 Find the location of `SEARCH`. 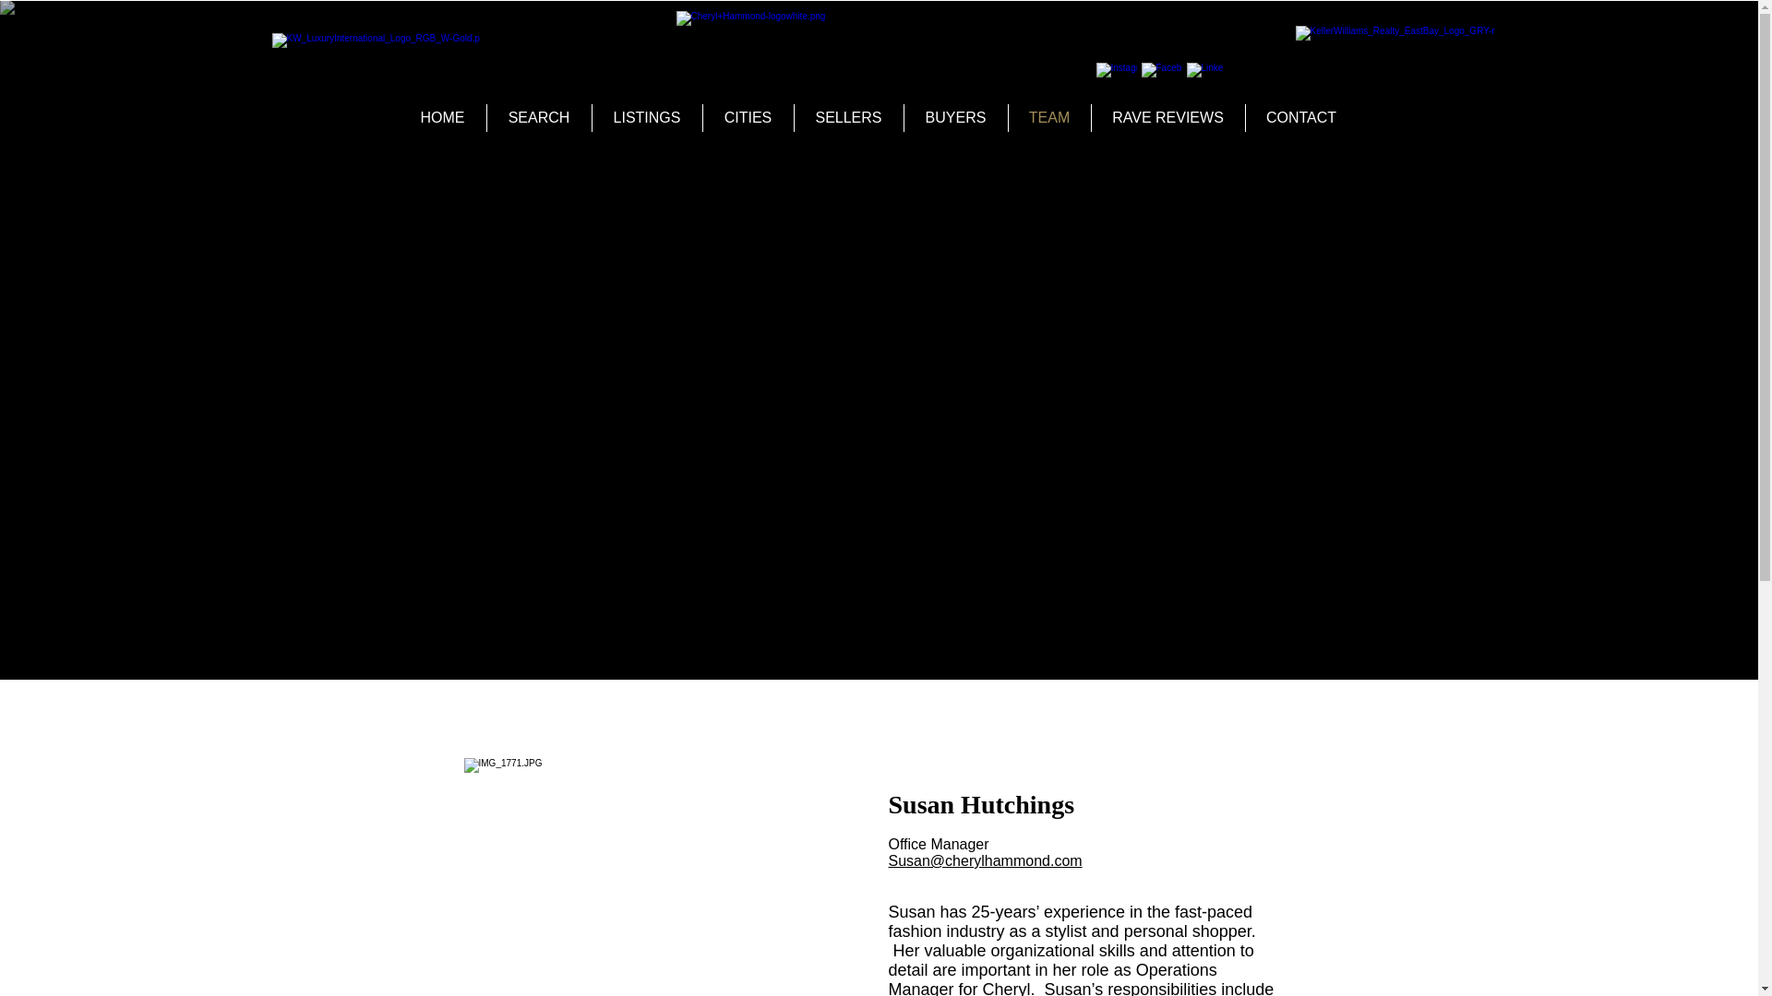

SEARCH is located at coordinates (539, 118).